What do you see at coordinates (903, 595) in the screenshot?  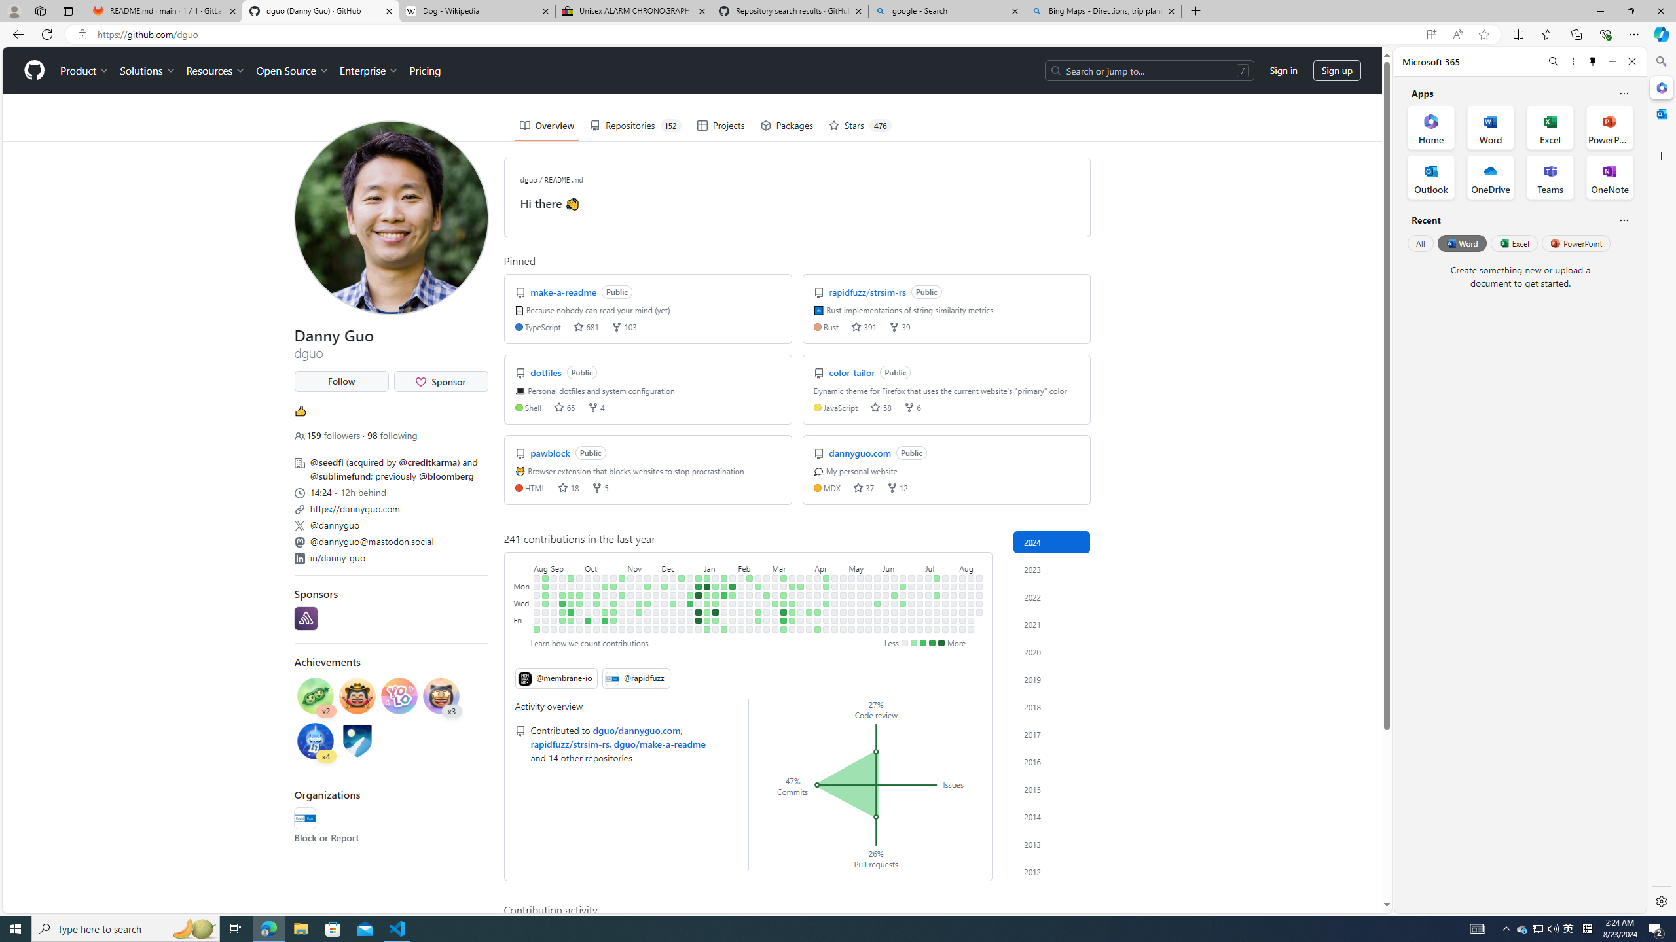 I see `No contributions on June 18th.` at bounding box center [903, 595].